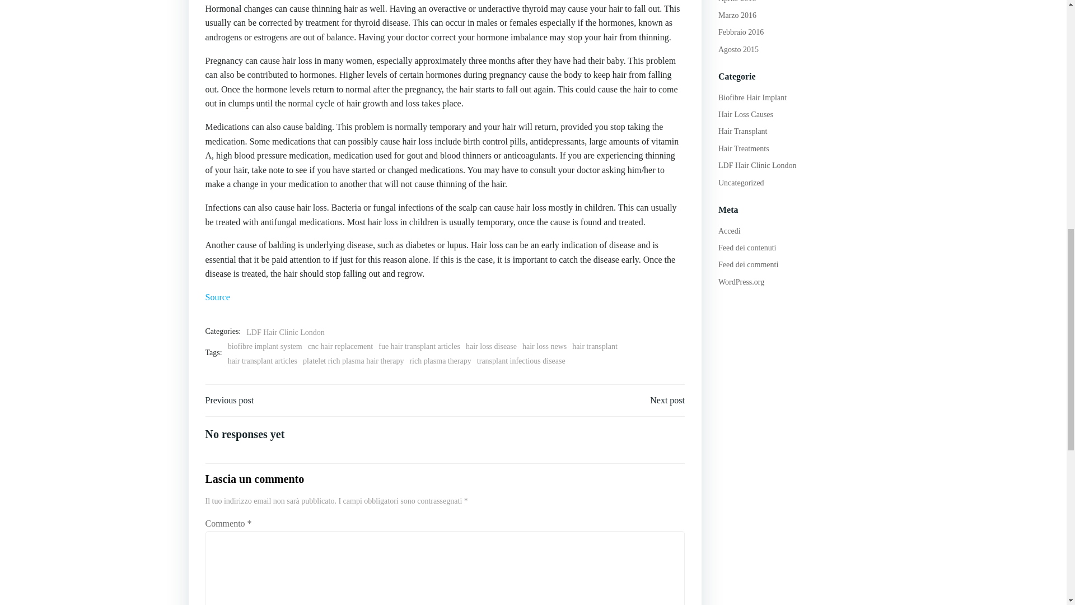  What do you see at coordinates (263, 361) in the screenshot?
I see `hair transplant articles` at bounding box center [263, 361].